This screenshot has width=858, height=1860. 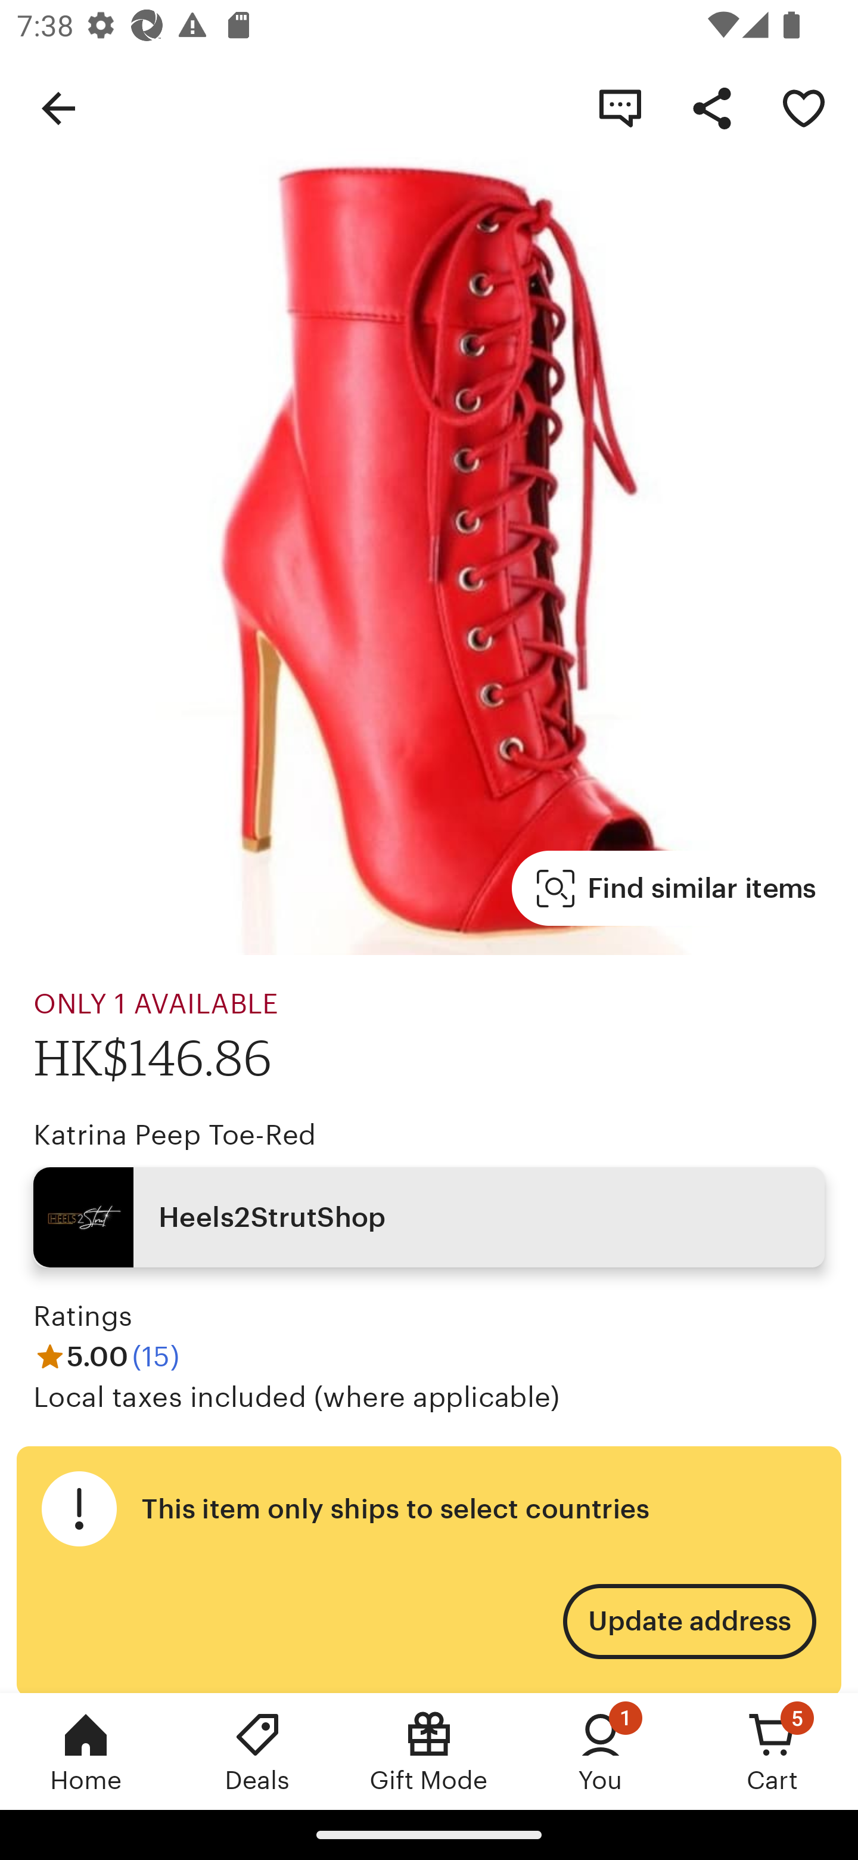 What do you see at coordinates (803, 107) in the screenshot?
I see `Remove Katrina Peep Toe-Red from your favorites` at bounding box center [803, 107].